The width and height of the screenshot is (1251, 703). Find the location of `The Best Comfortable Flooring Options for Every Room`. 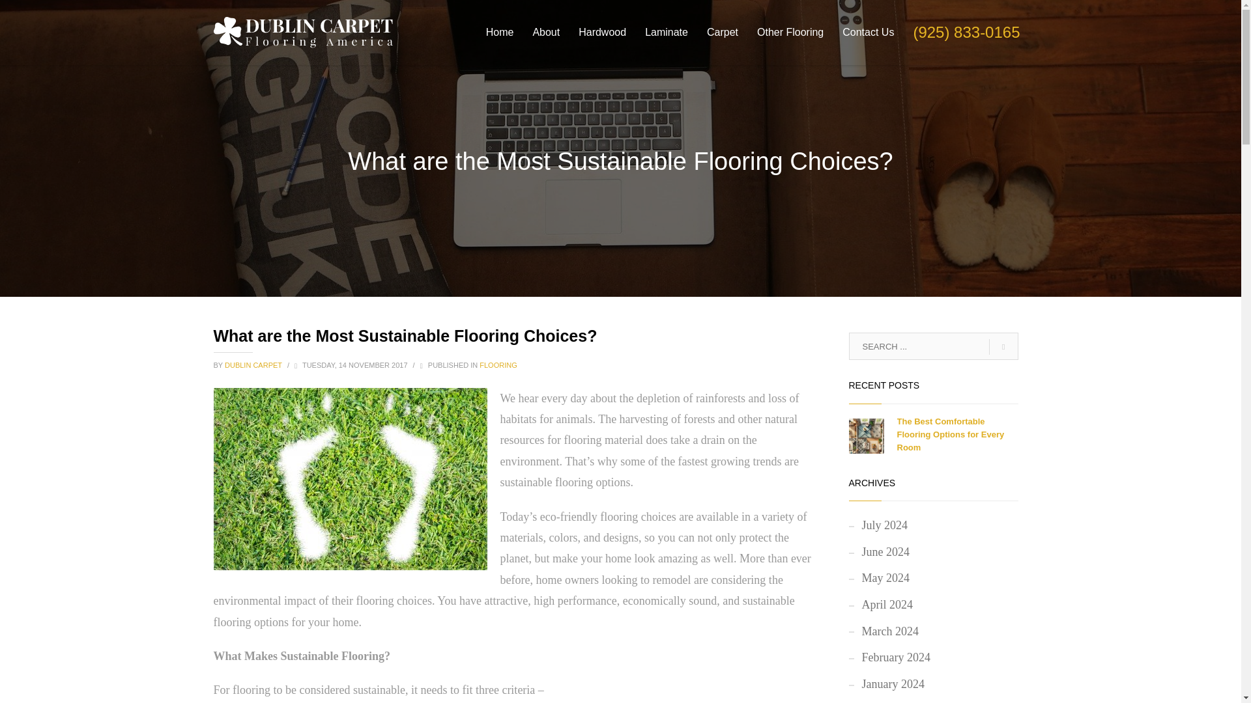

The Best Comfortable Flooring Options for Every Room is located at coordinates (950, 435).